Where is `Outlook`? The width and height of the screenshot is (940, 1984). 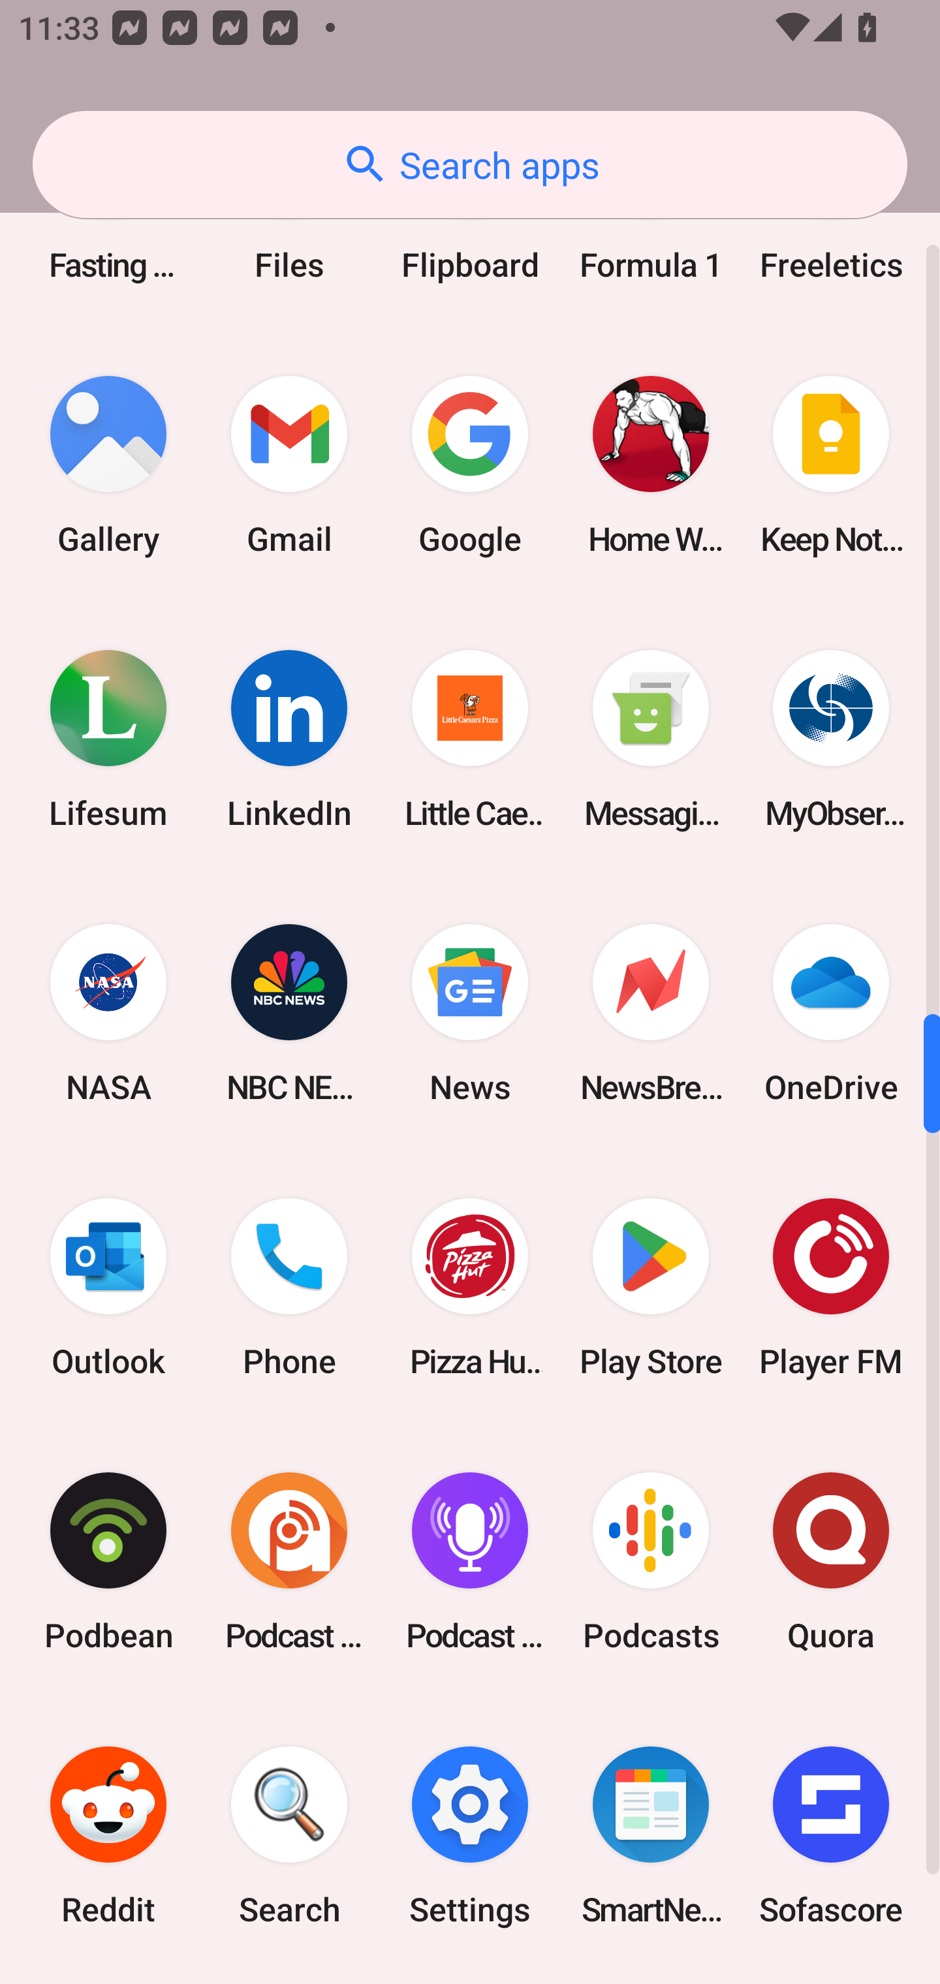
Outlook is located at coordinates (108, 1287).